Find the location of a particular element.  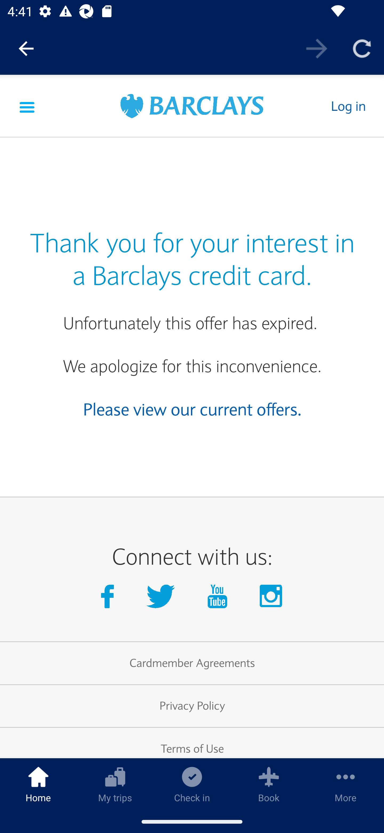

Terms of Use is located at coordinates (192, 743).